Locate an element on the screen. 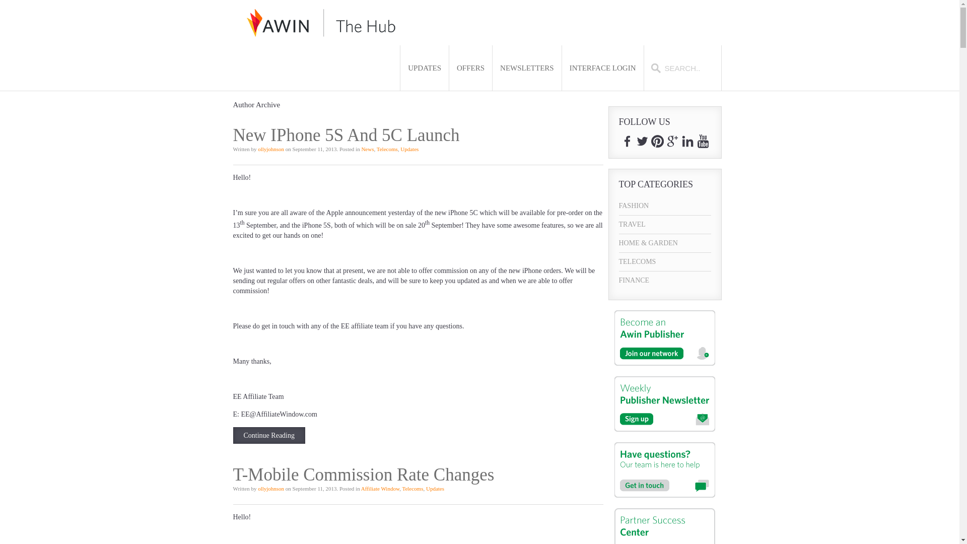  ollyjohnson is located at coordinates (271, 489).